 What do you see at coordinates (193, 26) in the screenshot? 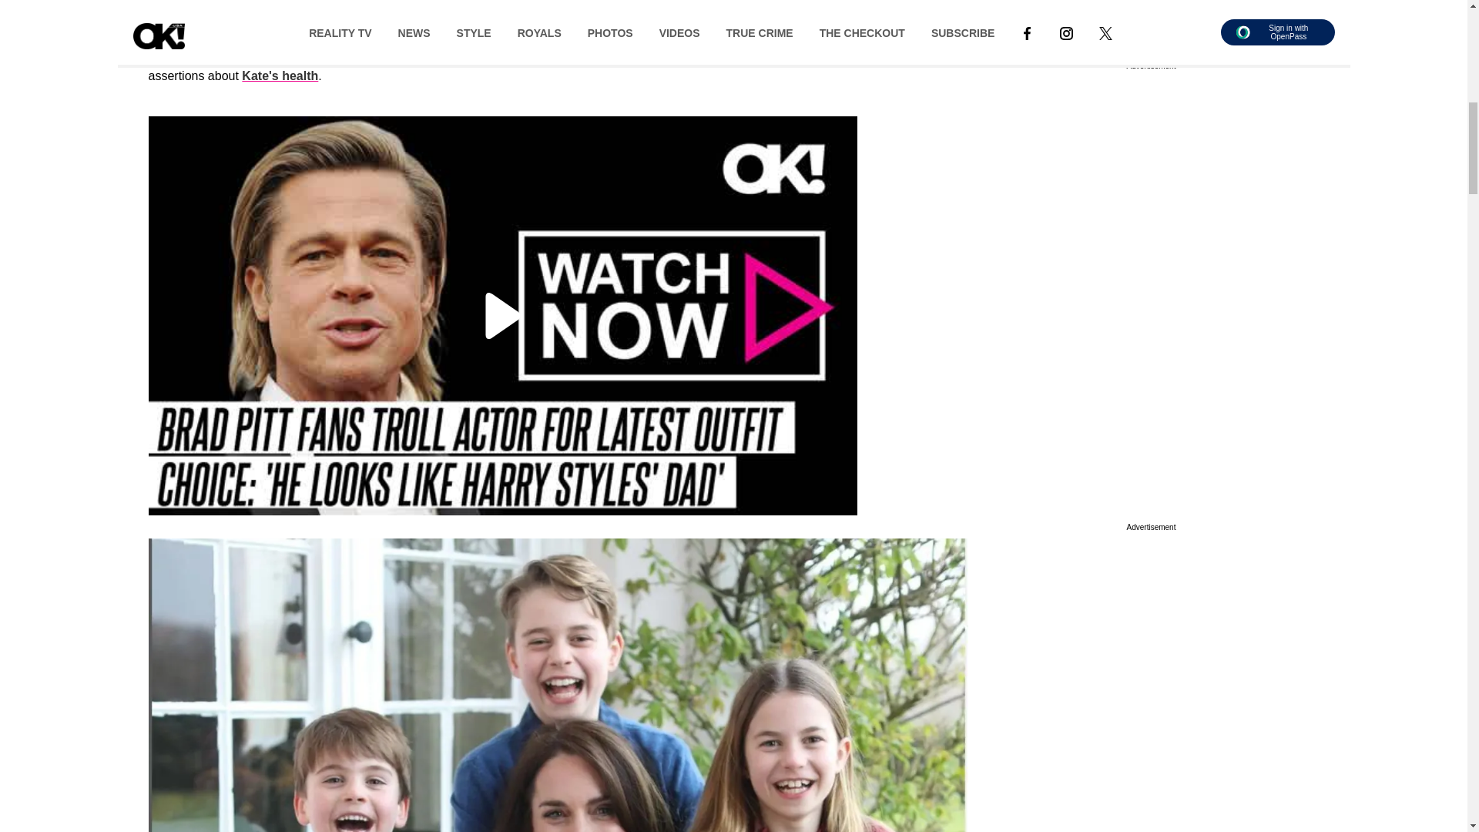
I see `Kate Middleton` at bounding box center [193, 26].